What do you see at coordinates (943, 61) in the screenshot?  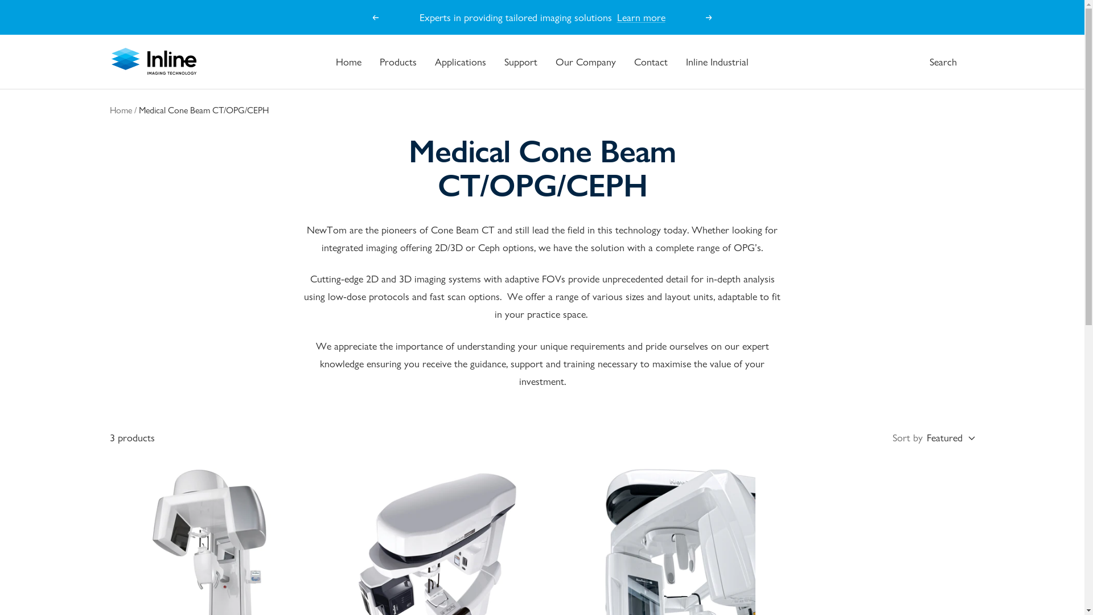 I see `Search` at bounding box center [943, 61].